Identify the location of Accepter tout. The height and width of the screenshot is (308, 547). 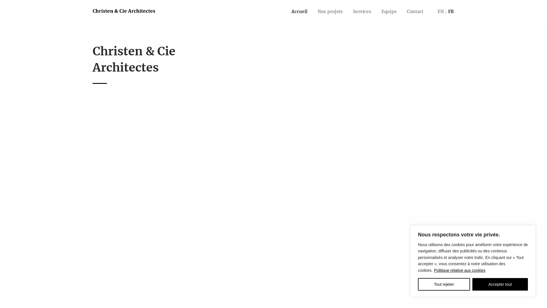
(500, 284).